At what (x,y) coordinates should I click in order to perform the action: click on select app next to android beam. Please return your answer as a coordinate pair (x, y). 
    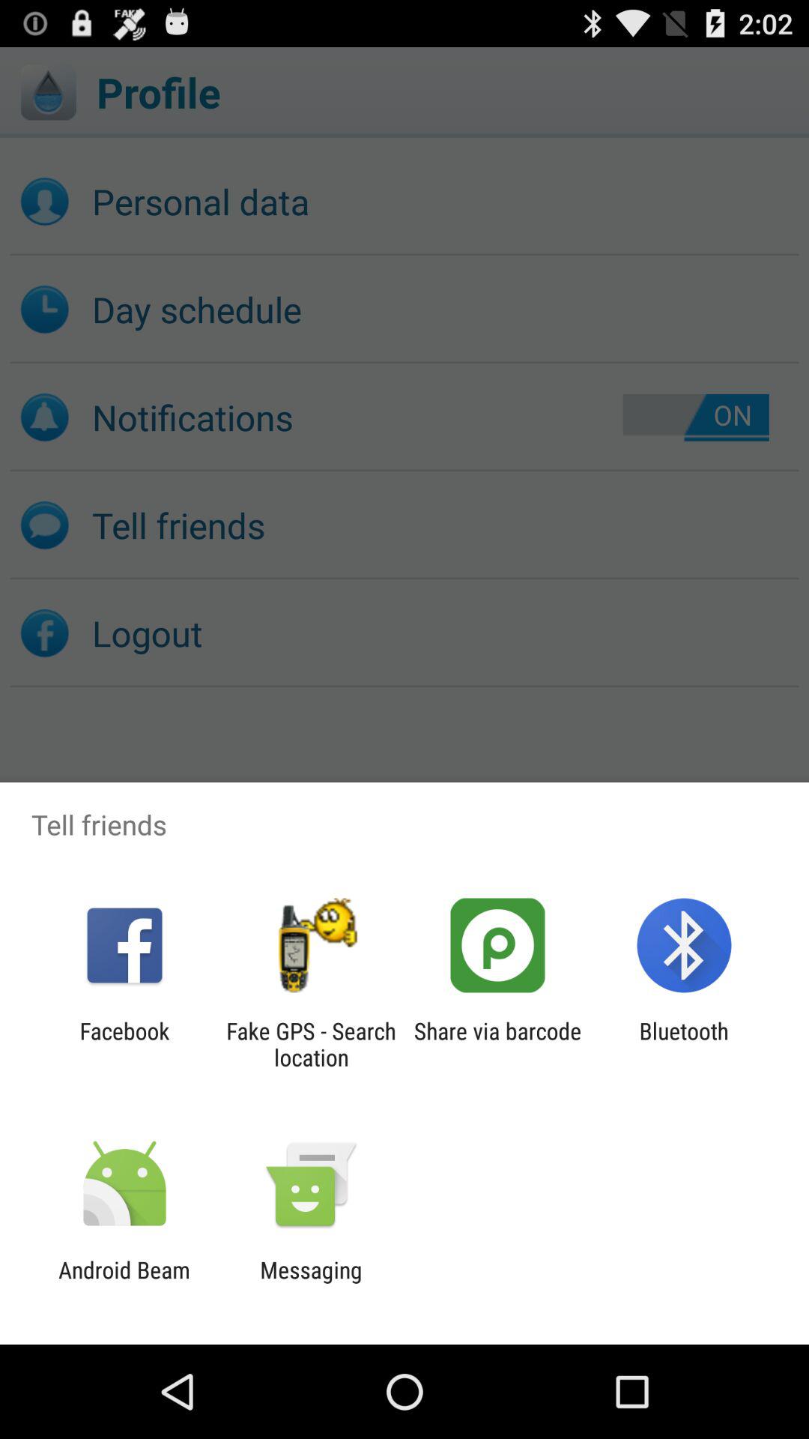
    Looking at the image, I should click on (311, 1283).